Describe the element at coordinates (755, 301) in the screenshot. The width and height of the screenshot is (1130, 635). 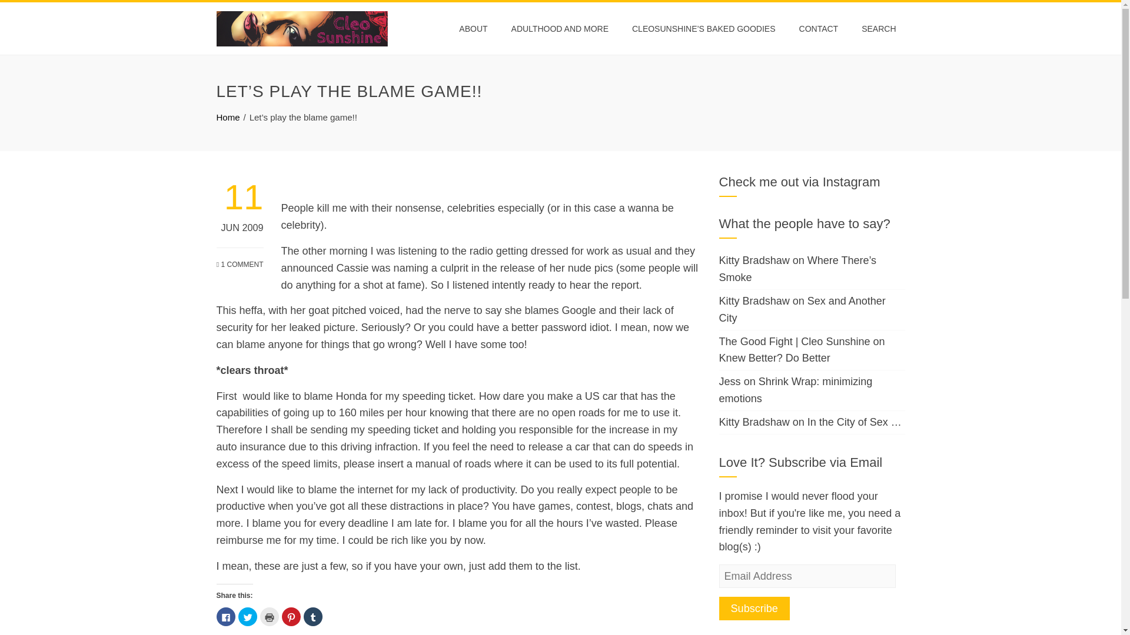
I see `Kitty Bradshaw` at that location.